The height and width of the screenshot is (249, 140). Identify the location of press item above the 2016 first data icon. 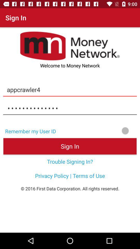
(70, 176).